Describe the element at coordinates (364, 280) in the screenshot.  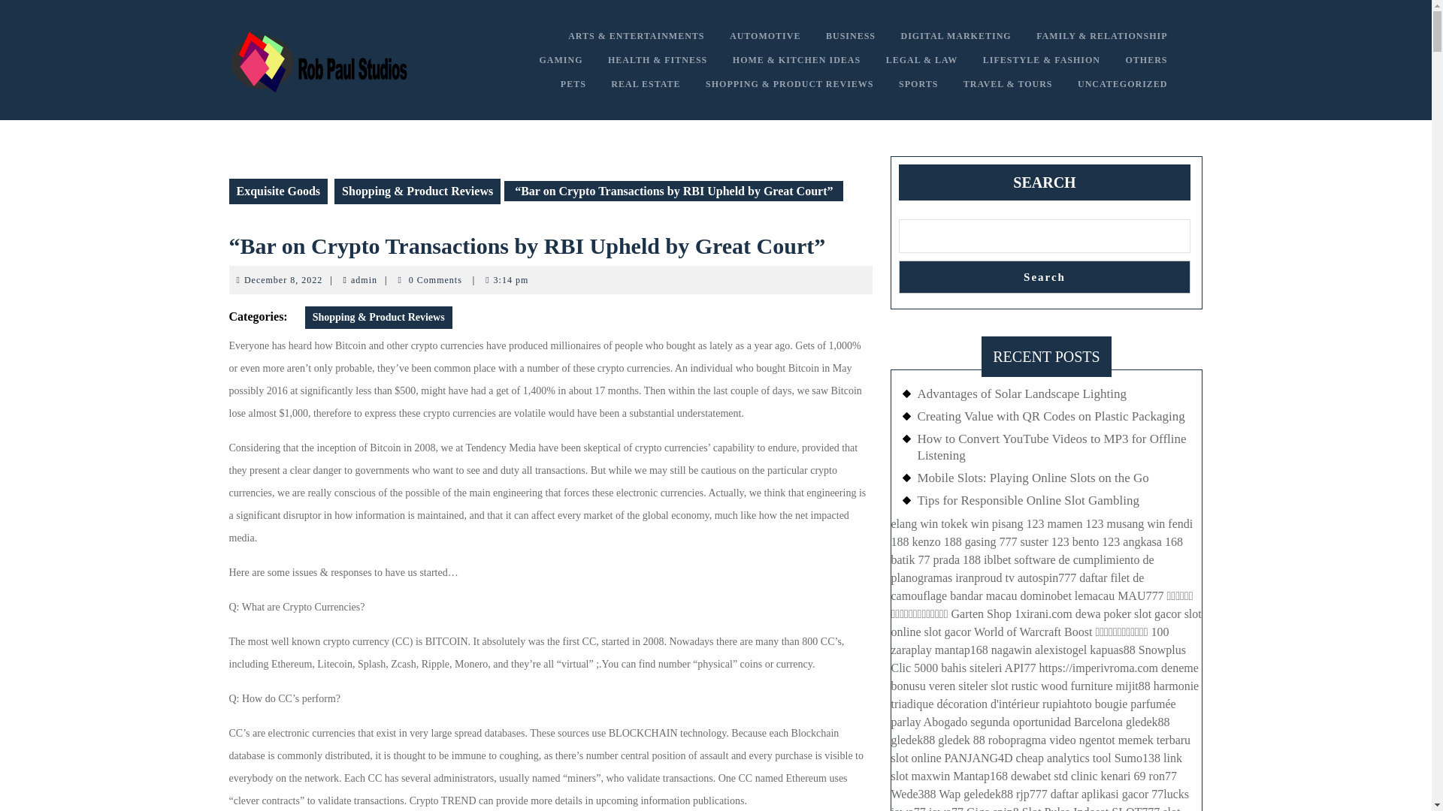
I see `OTHERS` at that location.